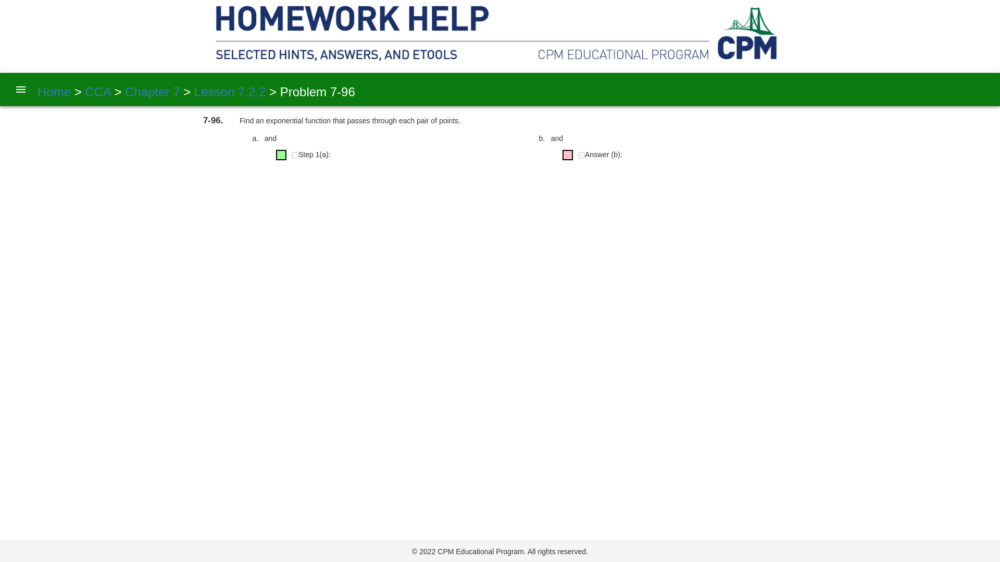 This screenshot has width=1000, height=562. I want to click on on, so click(295, 155).